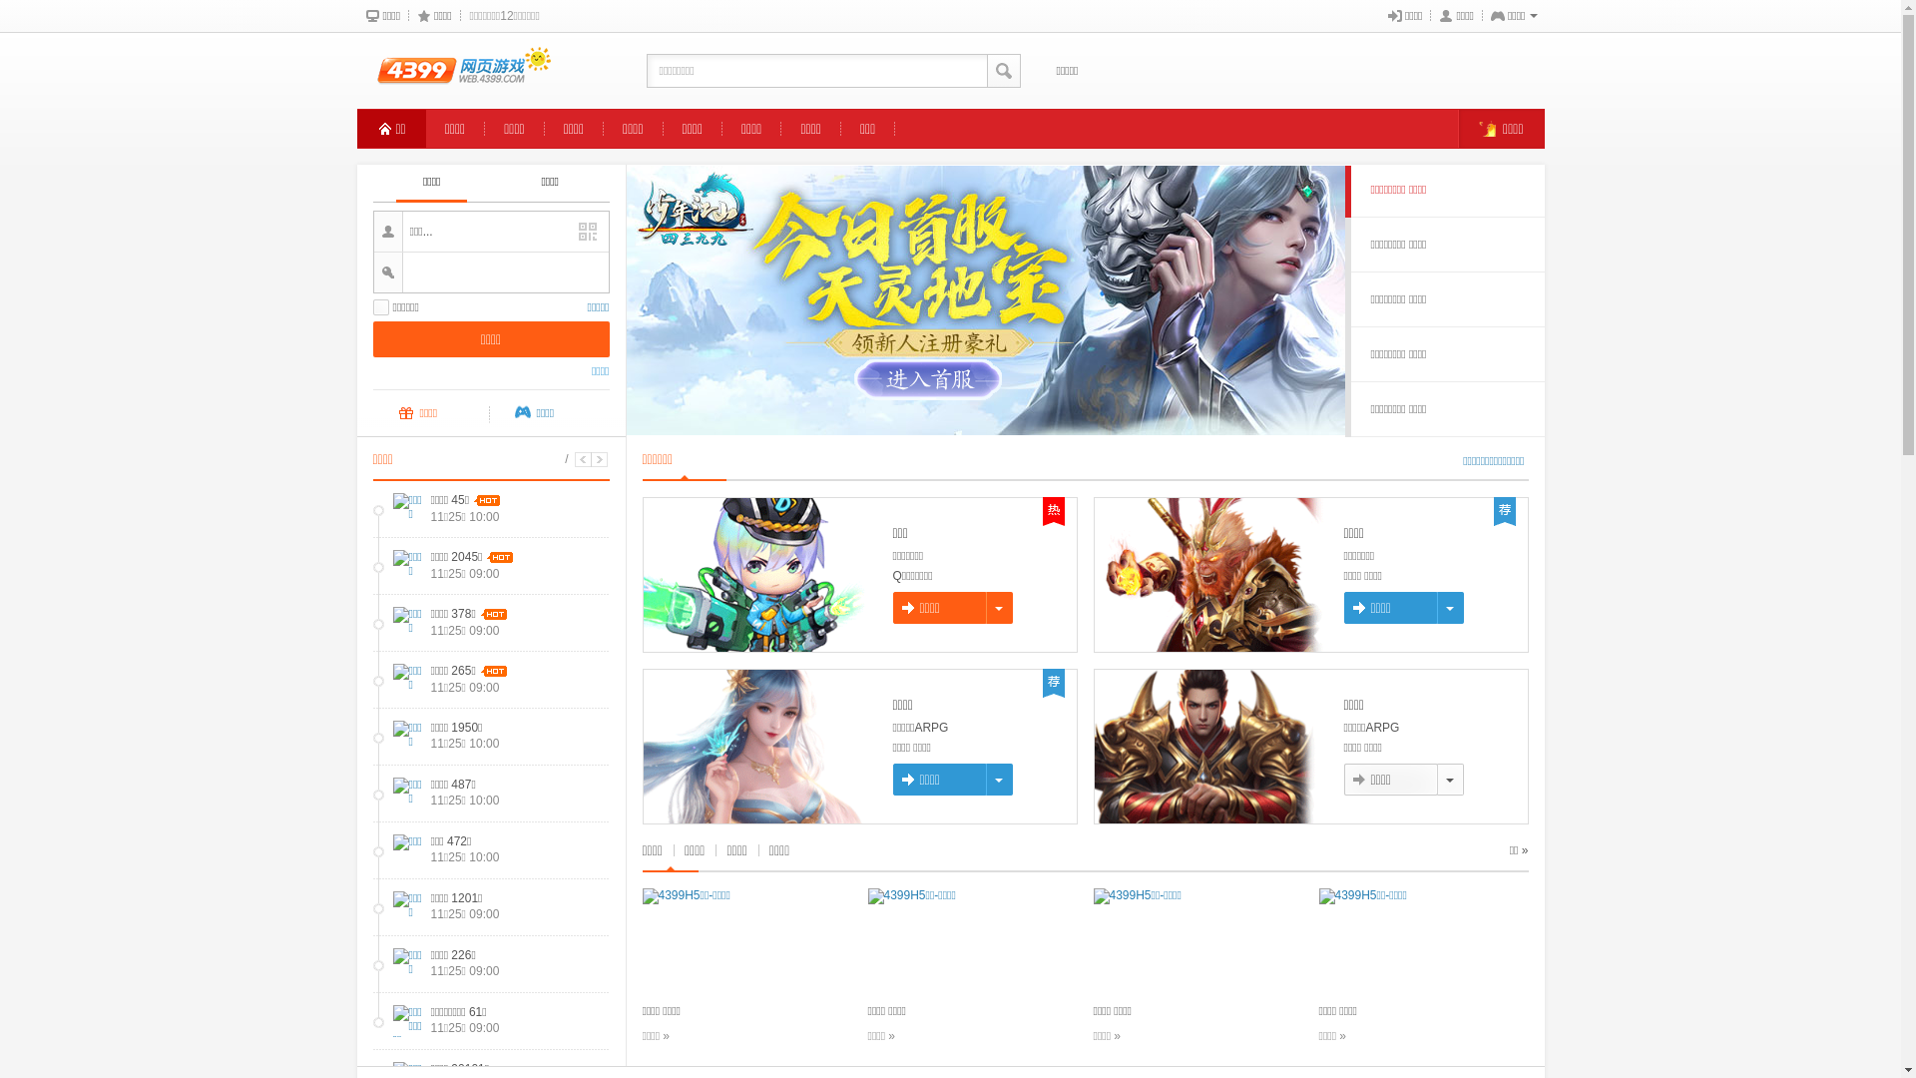  Describe the element at coordinates (986, 844) in the screenshot. I see `0` at that location.